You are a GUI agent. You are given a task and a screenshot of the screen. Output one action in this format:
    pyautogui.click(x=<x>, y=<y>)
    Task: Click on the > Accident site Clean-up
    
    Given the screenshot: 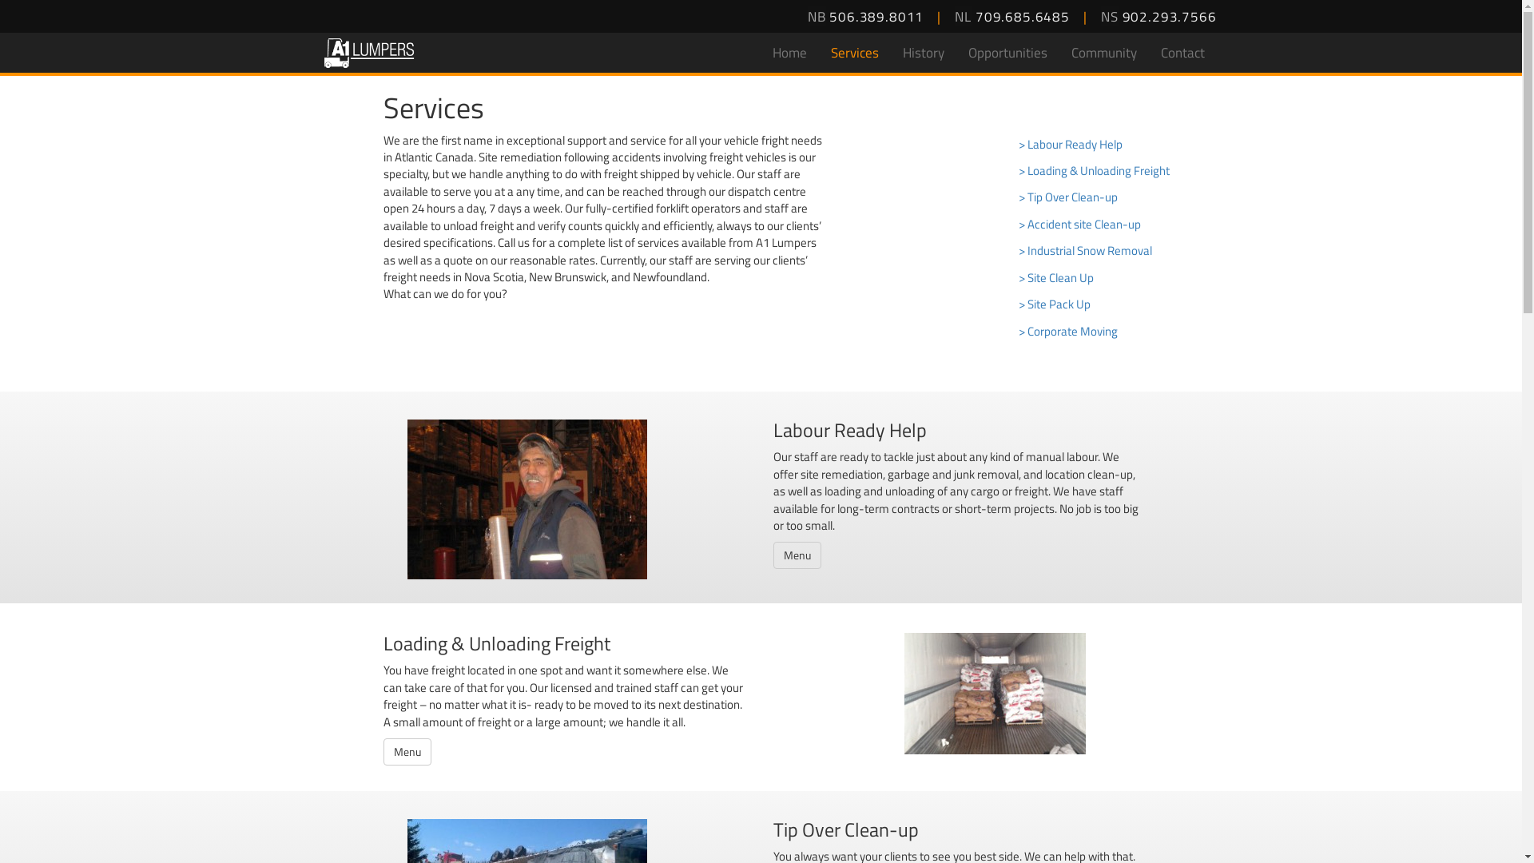 What is the action you would take?
    pyautogui.click(x=1112, y=224)
    